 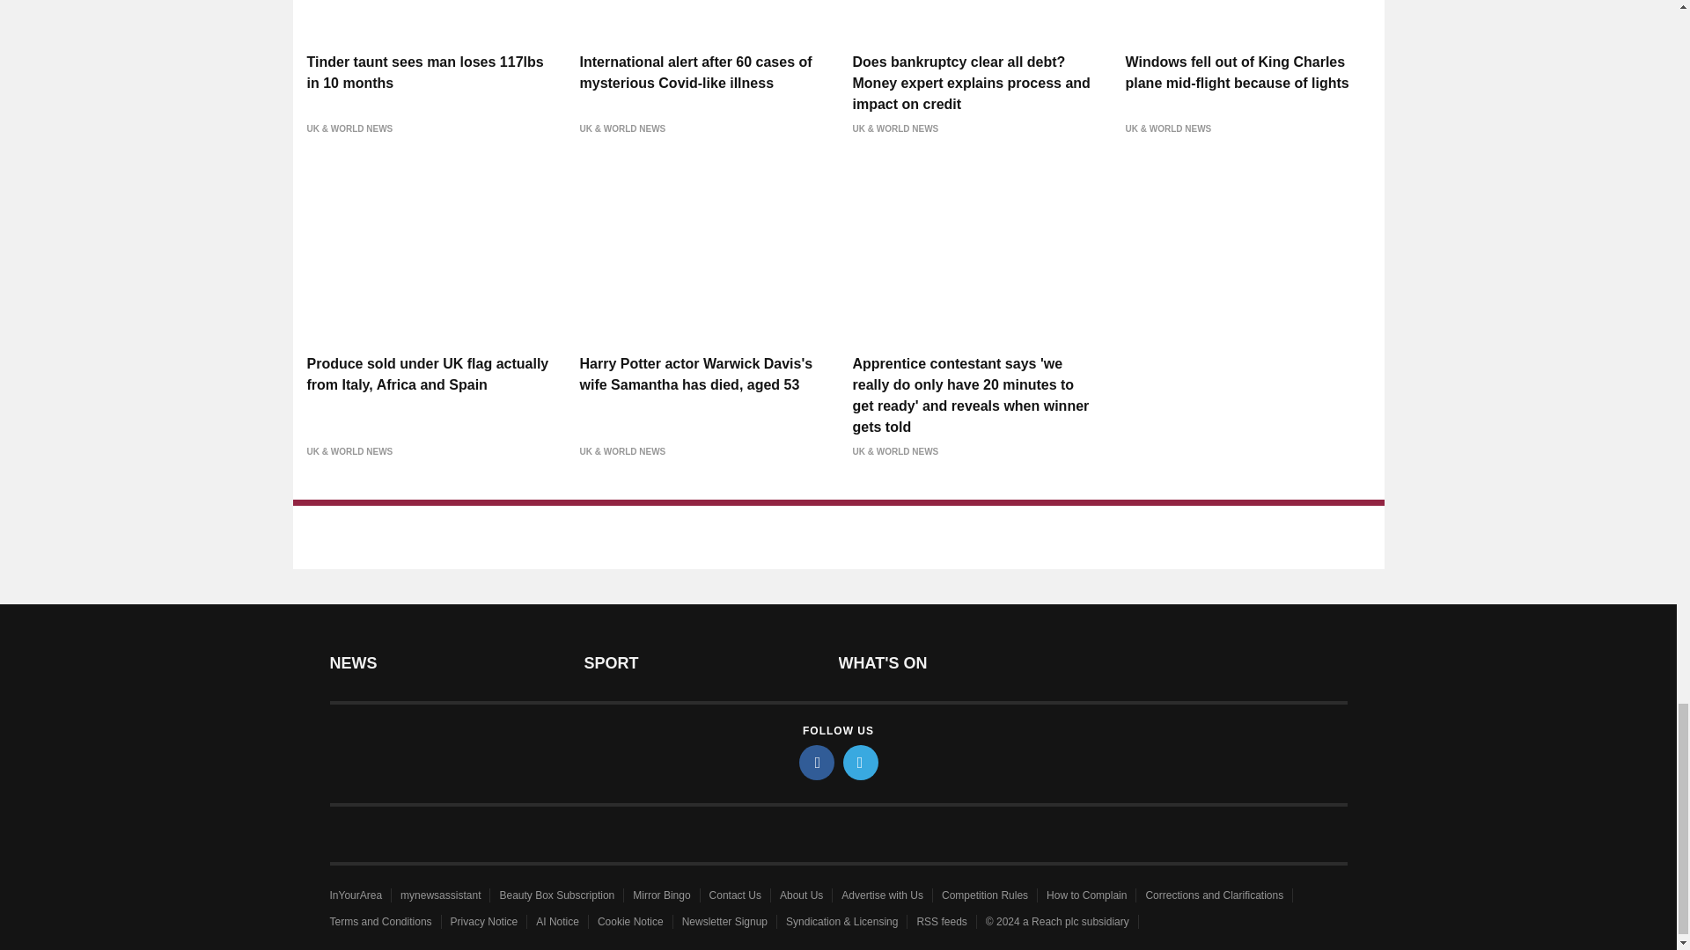 I want to click on twitter, so click(x=861, y=762).